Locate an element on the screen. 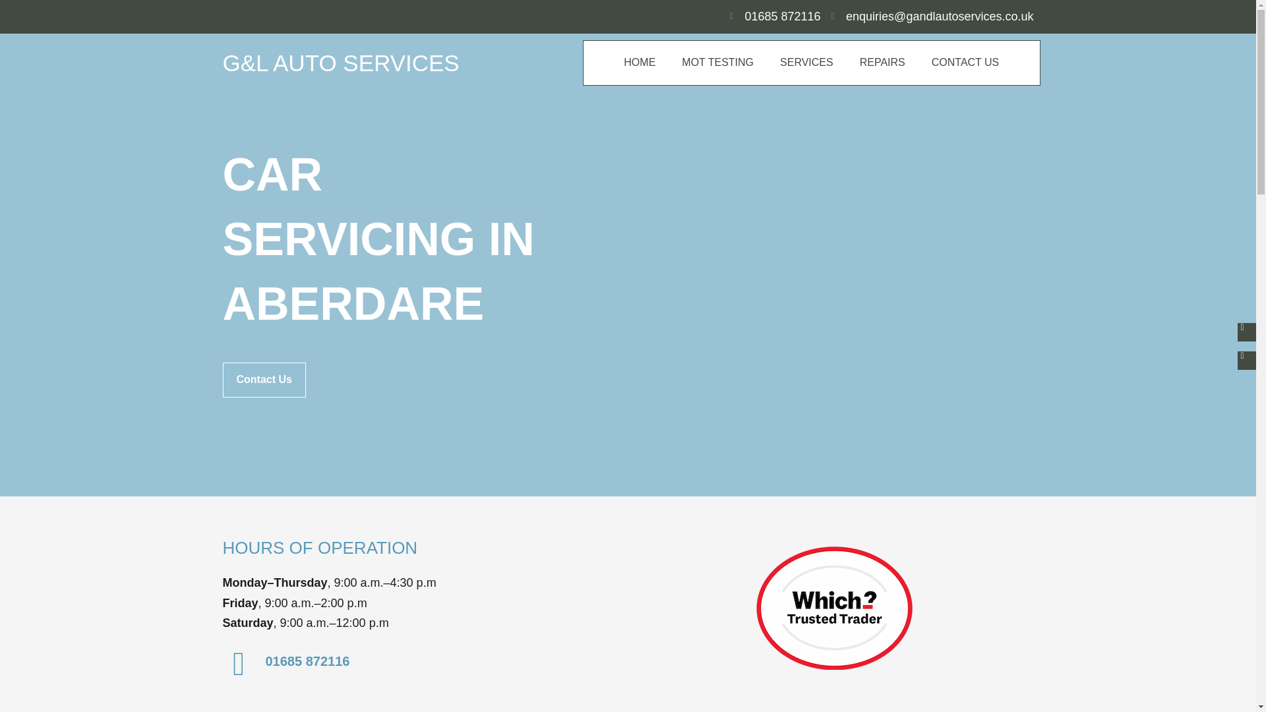 The width and height of the screenshot is (1266, 712). MOT TESTING is located at coordinates (717, 62).